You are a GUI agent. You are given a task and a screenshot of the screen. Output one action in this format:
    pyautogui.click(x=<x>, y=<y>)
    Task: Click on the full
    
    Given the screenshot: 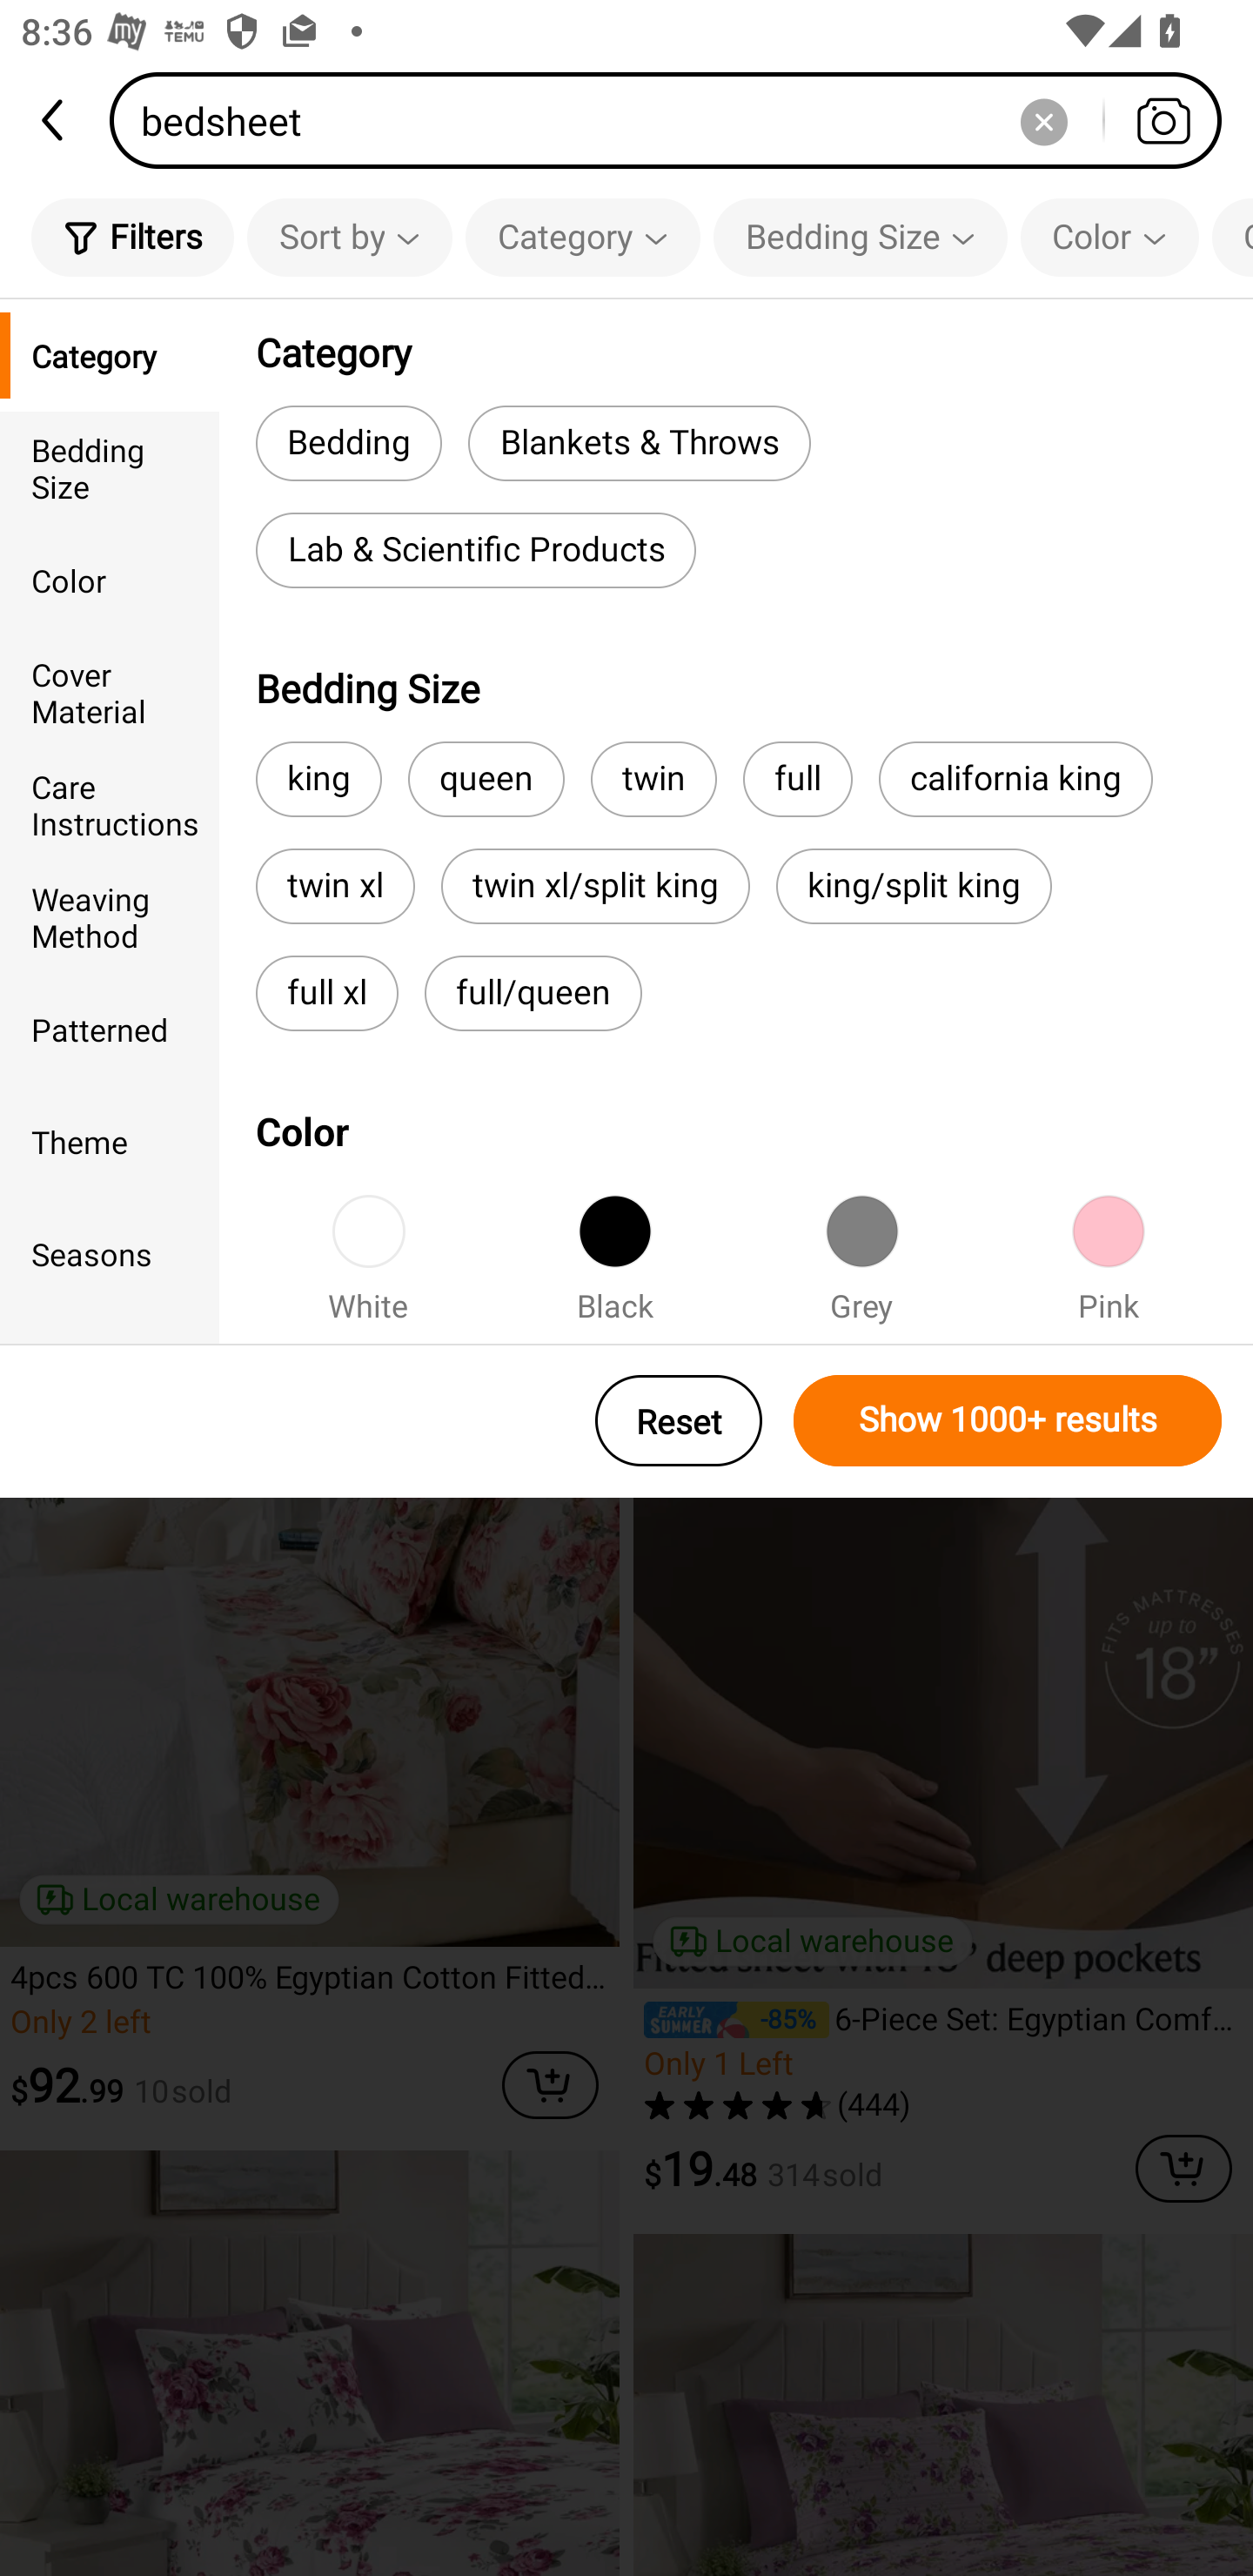 What is the action you would take?
    pyautogui.click(x=797, y=779)
    